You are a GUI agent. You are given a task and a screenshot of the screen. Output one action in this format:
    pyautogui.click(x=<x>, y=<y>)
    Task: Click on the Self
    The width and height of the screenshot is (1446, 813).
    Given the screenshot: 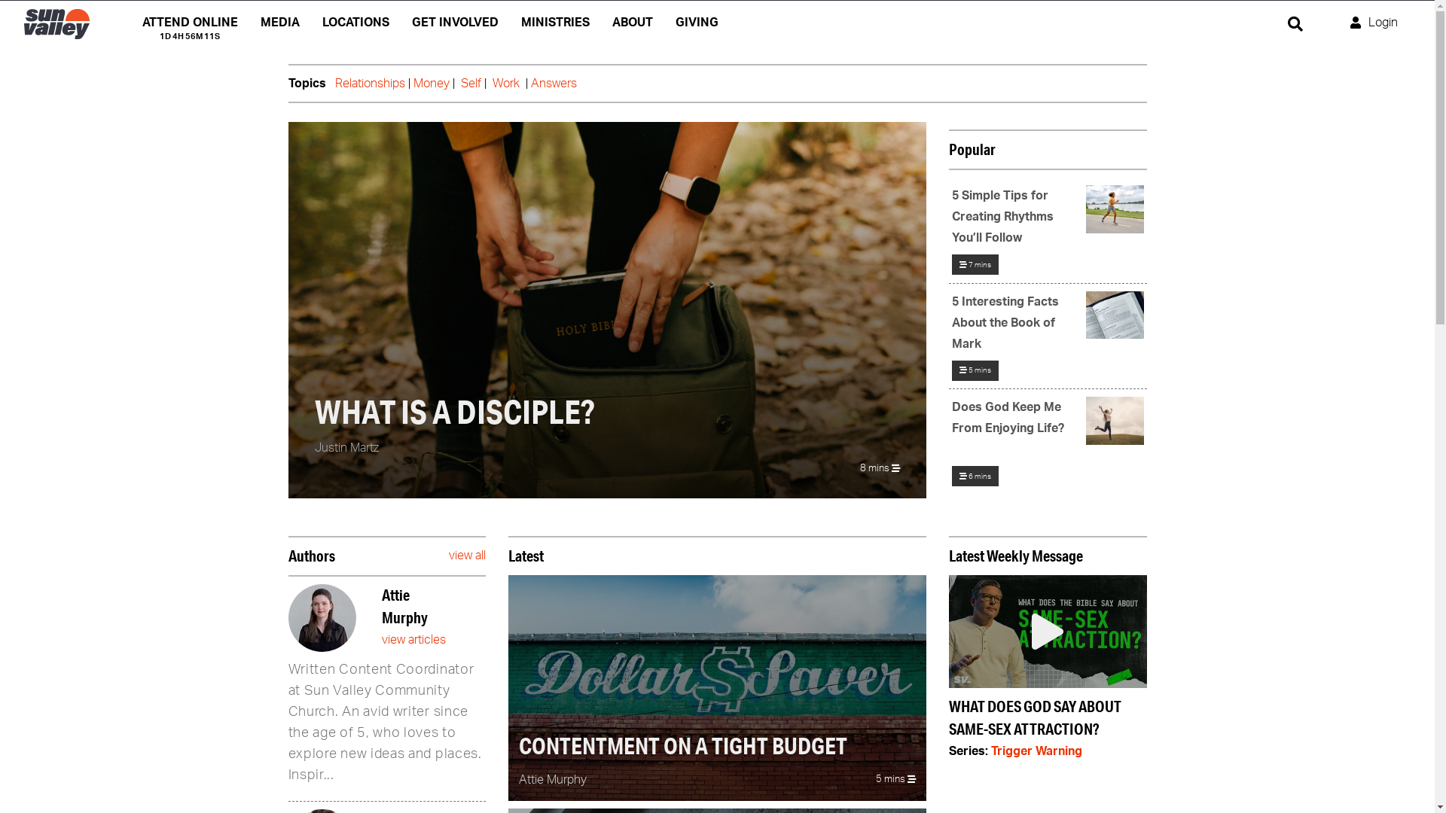 What is the action you would take?
    pyautogui.click(x=471, y=84)
    